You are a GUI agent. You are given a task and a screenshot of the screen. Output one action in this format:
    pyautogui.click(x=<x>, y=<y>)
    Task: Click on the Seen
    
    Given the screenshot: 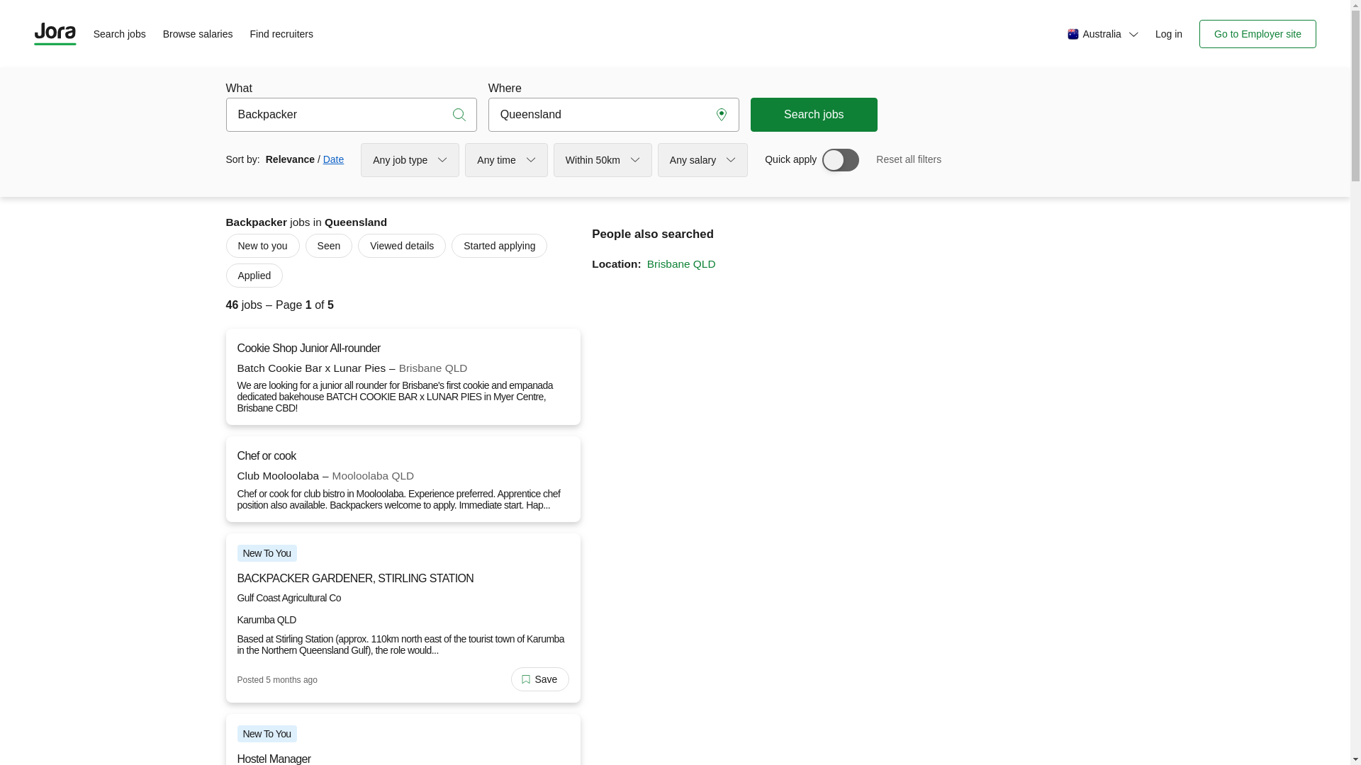 What is the action you would take?
    pyautogui.click(x=329, y=246)
    